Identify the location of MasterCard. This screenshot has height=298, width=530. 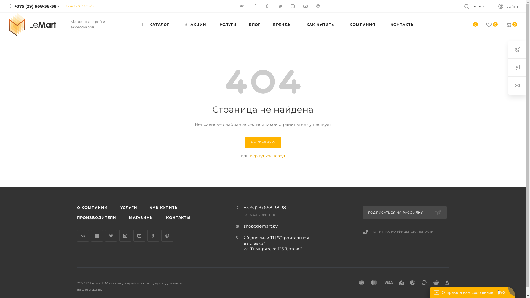
(374, 283).